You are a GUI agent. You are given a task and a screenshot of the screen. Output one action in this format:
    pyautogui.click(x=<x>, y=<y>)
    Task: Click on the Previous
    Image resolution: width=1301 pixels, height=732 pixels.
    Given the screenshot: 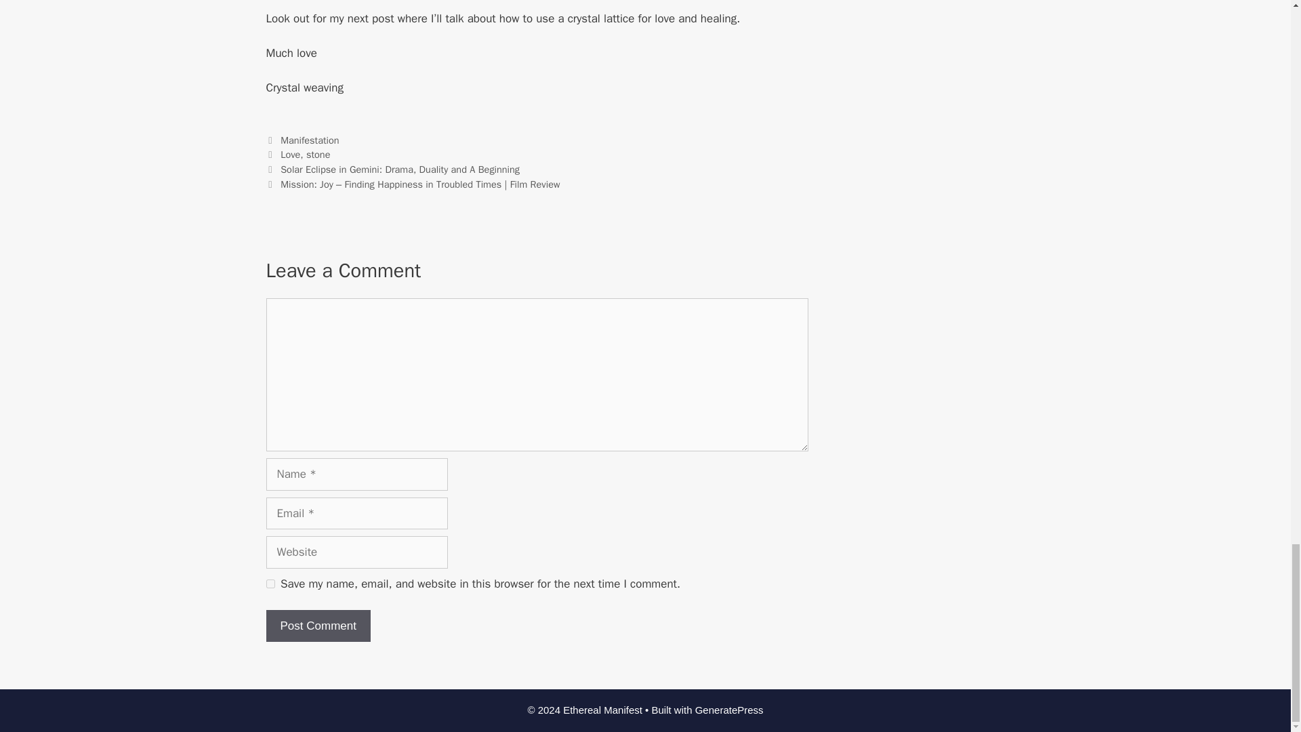 What is the action you would take?
    pyautogui.click(x=392, y=169)
    